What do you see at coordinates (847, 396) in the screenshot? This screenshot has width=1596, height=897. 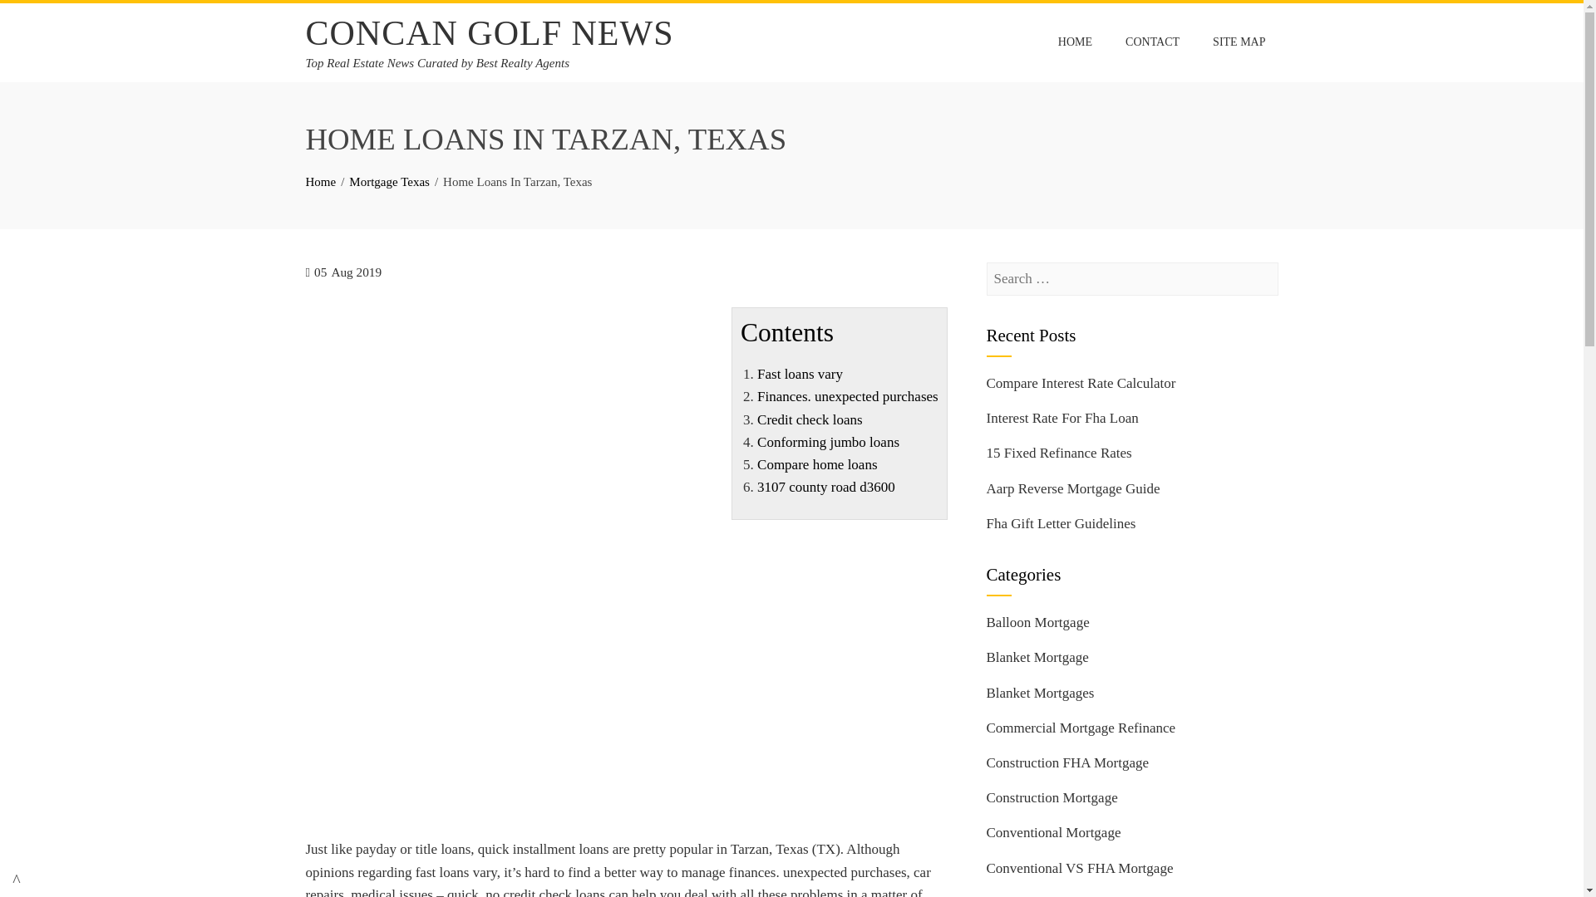 I see `Finances. unexpected purchases` at bounding box center [847, 396].